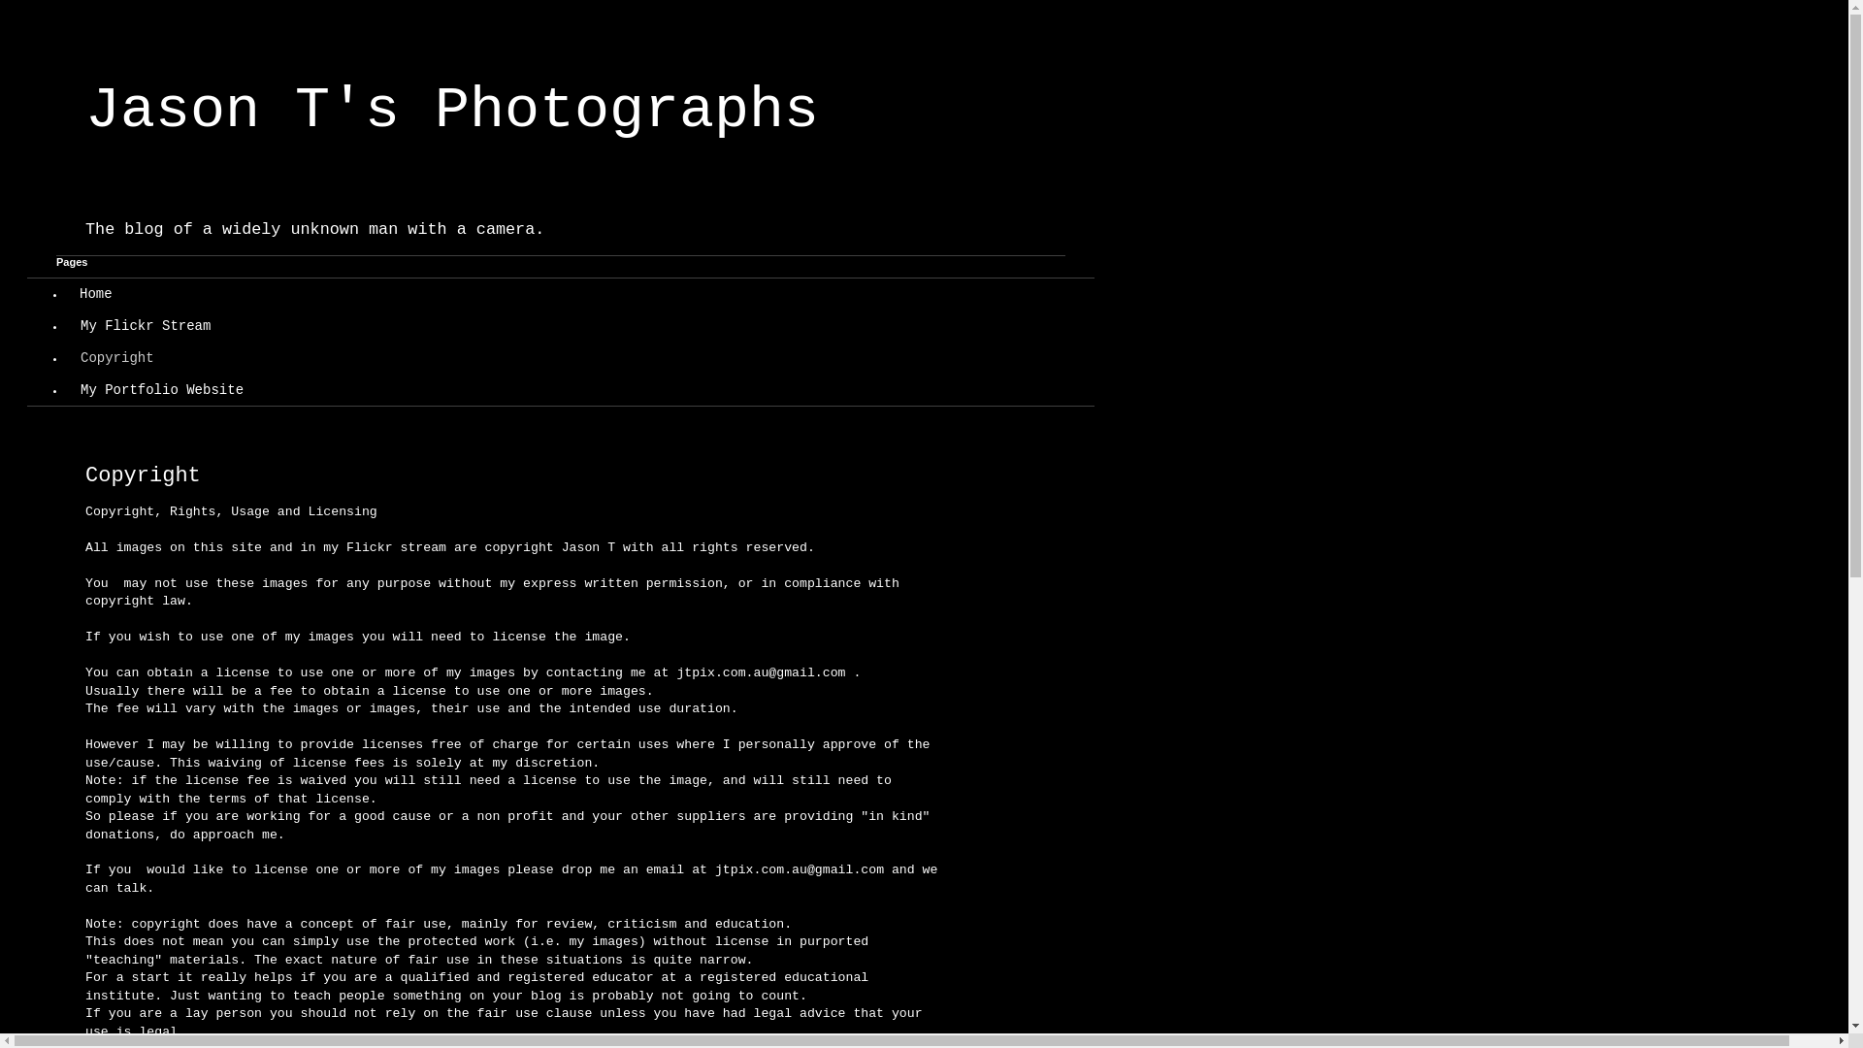 The height and width of the screenshot is (1048, 1863). Describe the element at coordinates (452, 111) in the screenshot. I see `Jason T's Photographs` at that location.